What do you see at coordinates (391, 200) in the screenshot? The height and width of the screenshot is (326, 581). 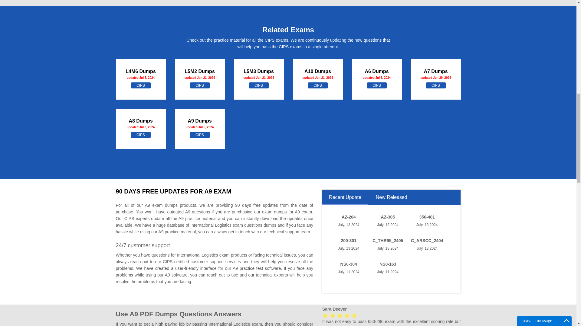 I see `New Released` at bounding box center [391, 200].